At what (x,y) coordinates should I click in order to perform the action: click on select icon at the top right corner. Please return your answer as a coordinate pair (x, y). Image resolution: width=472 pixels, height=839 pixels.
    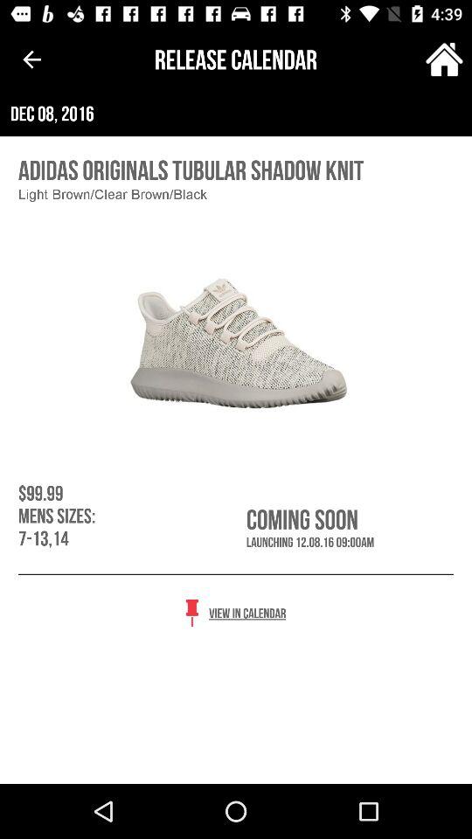
    Looking at the image, I should click on (444, 59).